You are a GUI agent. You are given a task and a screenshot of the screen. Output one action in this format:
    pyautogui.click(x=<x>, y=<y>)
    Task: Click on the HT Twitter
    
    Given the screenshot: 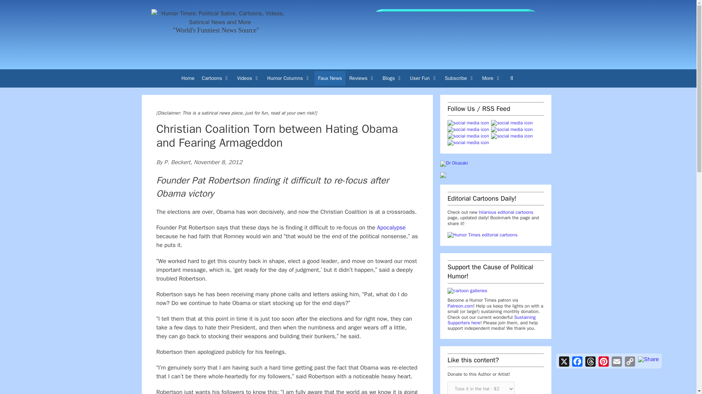 What is the action you would take?
    pyautogui.click(x=512, y=123)
    